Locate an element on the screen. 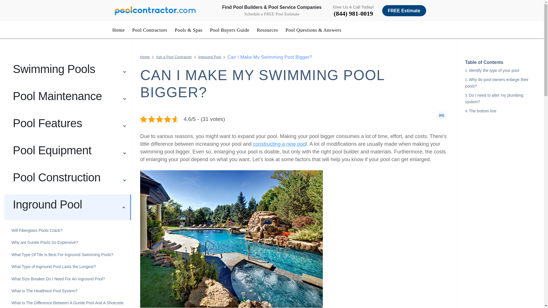  FREE Estimate is located at coordinates (404, 11).